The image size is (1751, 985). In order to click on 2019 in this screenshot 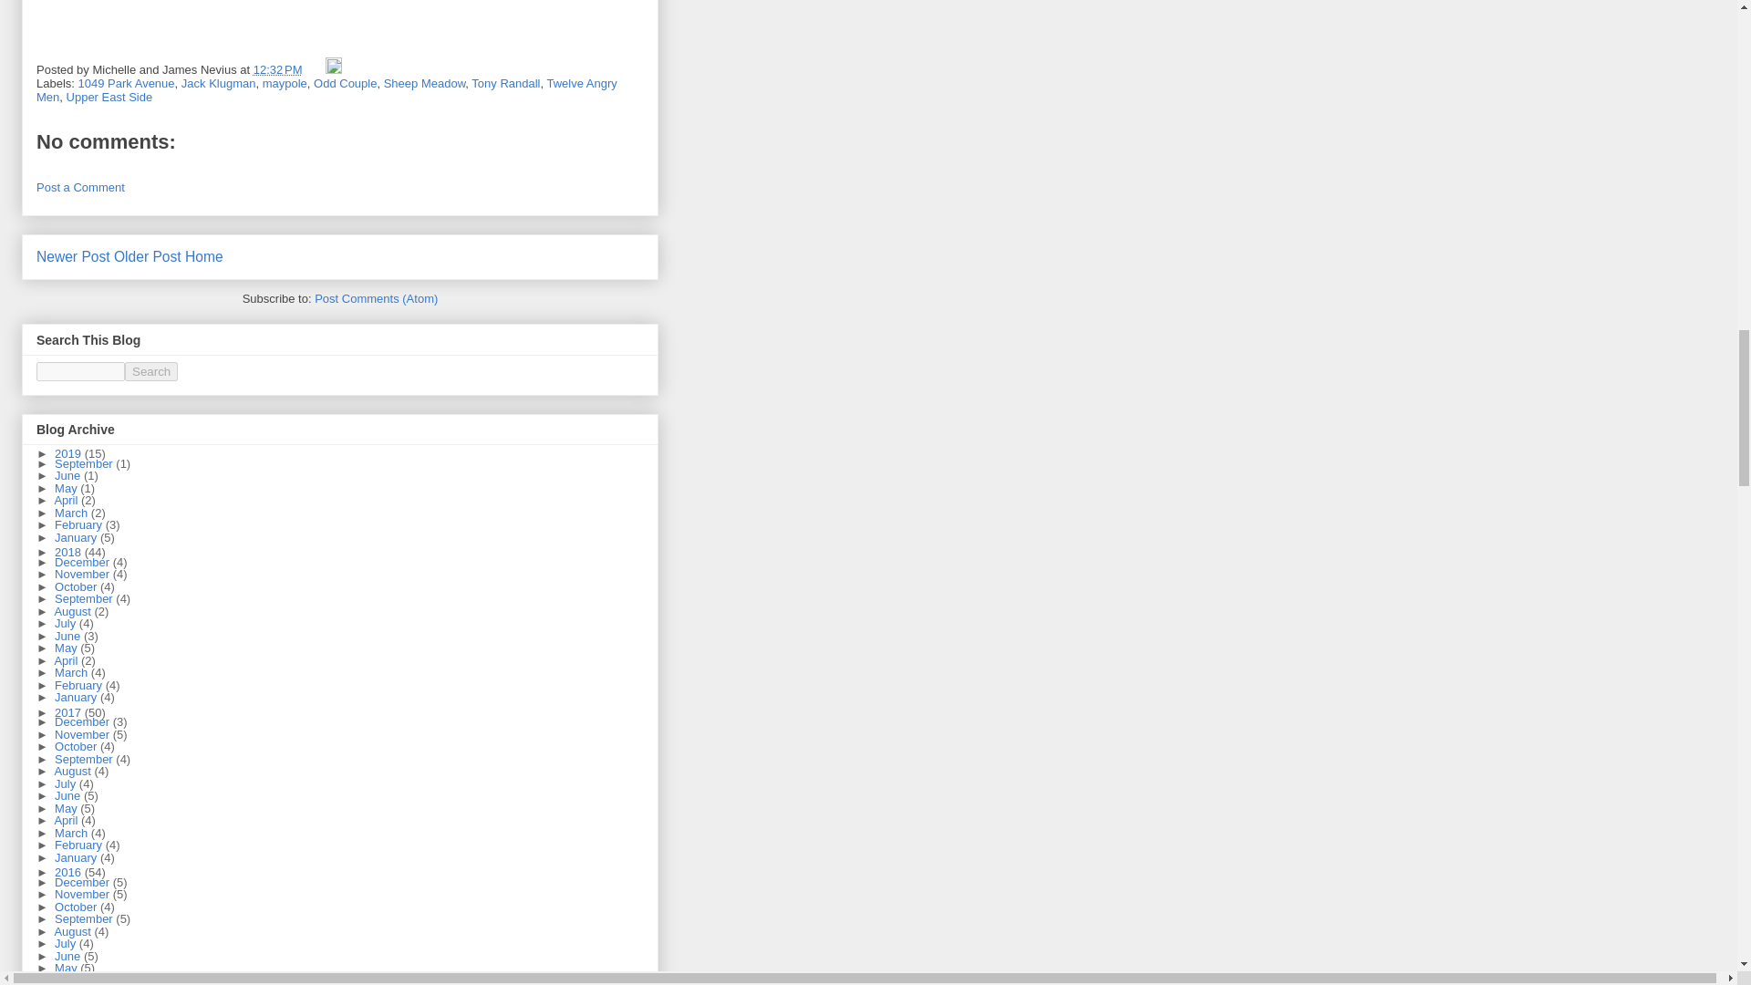, I will do `click(69, 454)`.